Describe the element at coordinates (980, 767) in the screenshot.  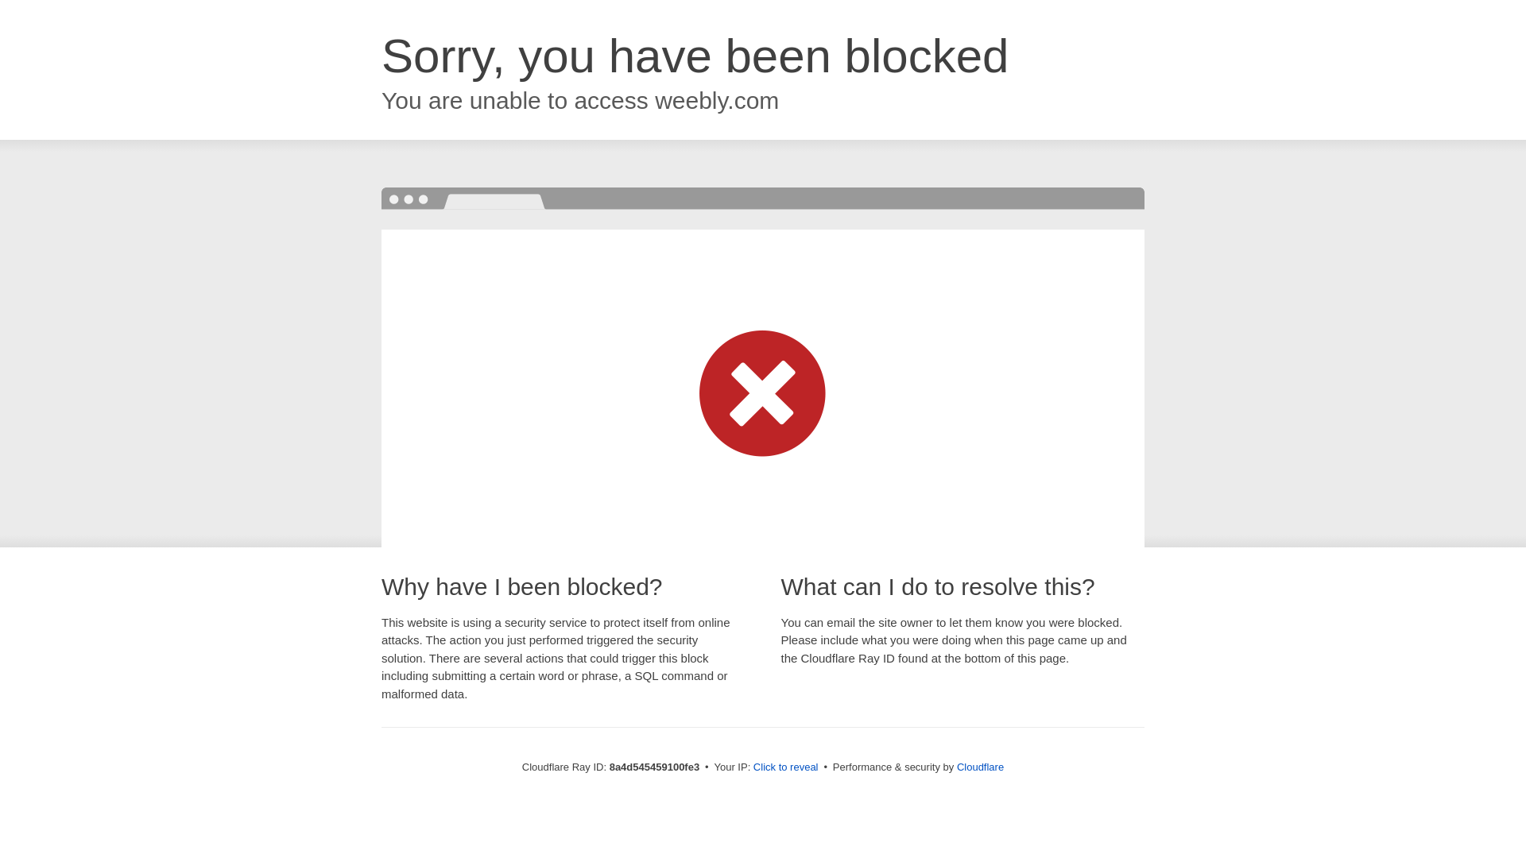
I see `Cloudflare` at that location.